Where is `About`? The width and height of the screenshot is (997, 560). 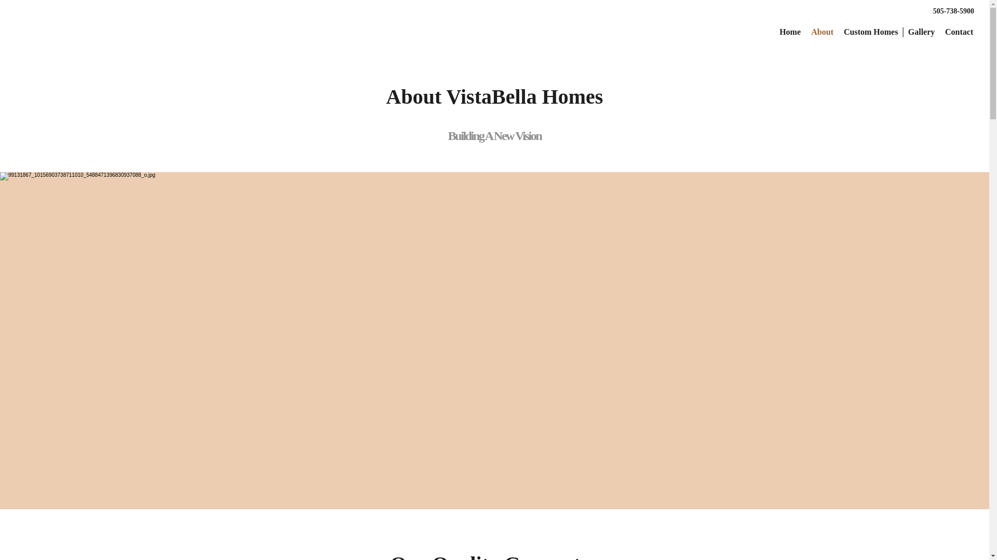 About is located at coordinates (821, 32).